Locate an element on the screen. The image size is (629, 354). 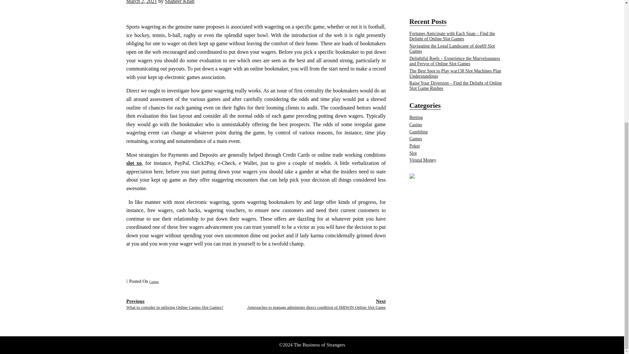
Gambling is located at coordinates (418, 132).